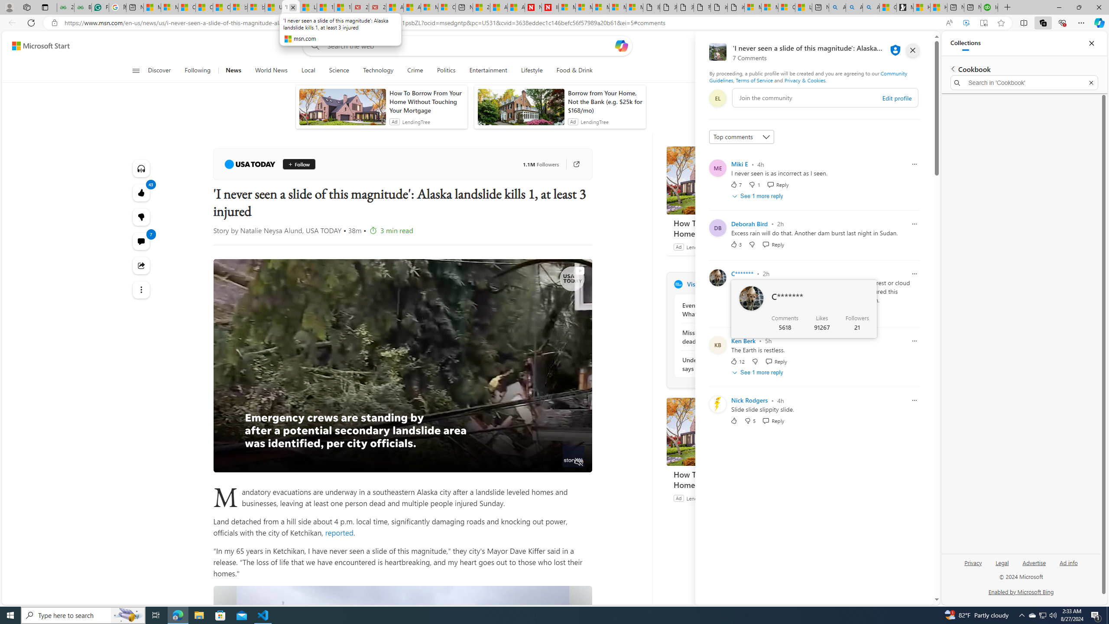 The image size is (1109, 624). What do you see at coordinates (1091, 83) in the screenshot?
I see `Exit search` at bounding box center [1091, 83].